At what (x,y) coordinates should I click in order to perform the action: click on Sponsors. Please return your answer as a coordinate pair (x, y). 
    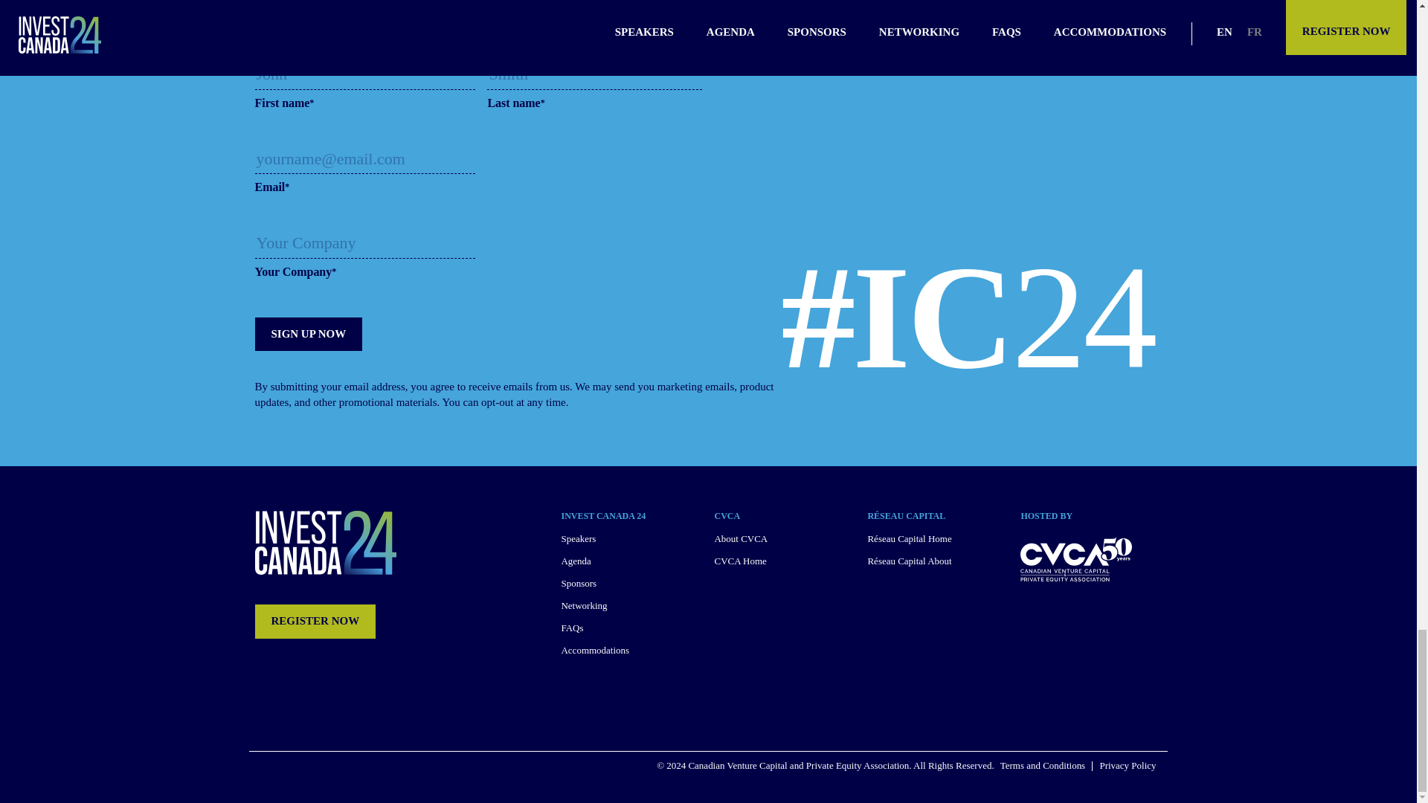
    Looking at the image, I should click on (579, 583).